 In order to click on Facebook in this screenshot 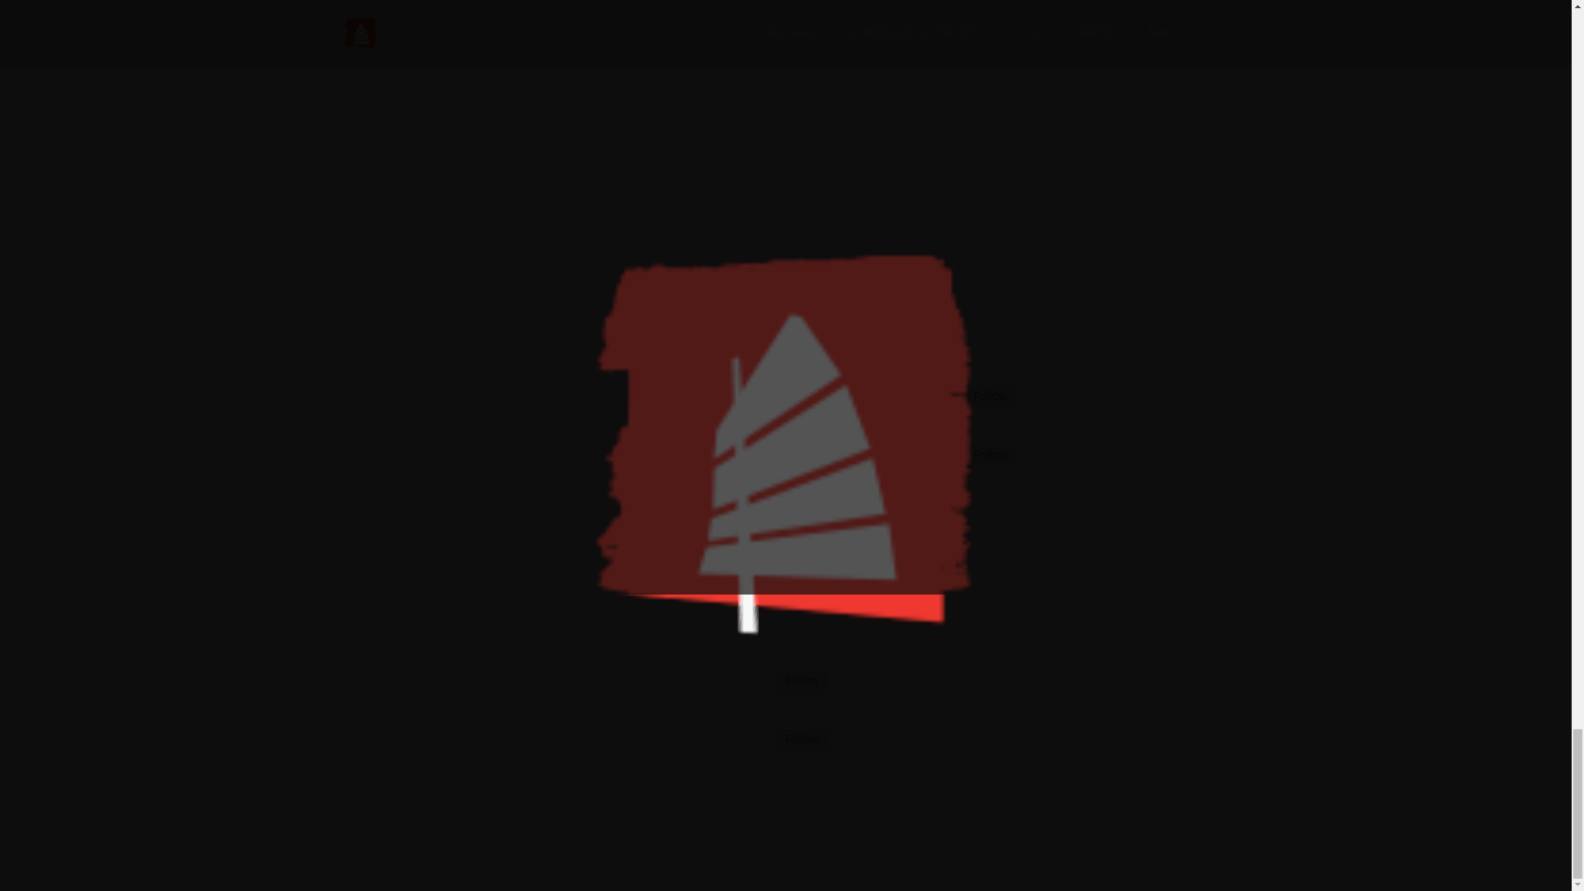, I will do `click(990, 396)`.